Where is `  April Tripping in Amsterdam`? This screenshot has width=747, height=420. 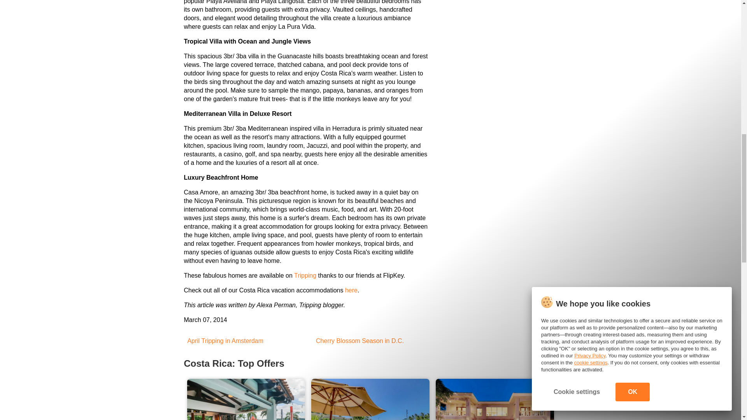   April Tripping in Amsterdam is located at coordinates (223, 341).